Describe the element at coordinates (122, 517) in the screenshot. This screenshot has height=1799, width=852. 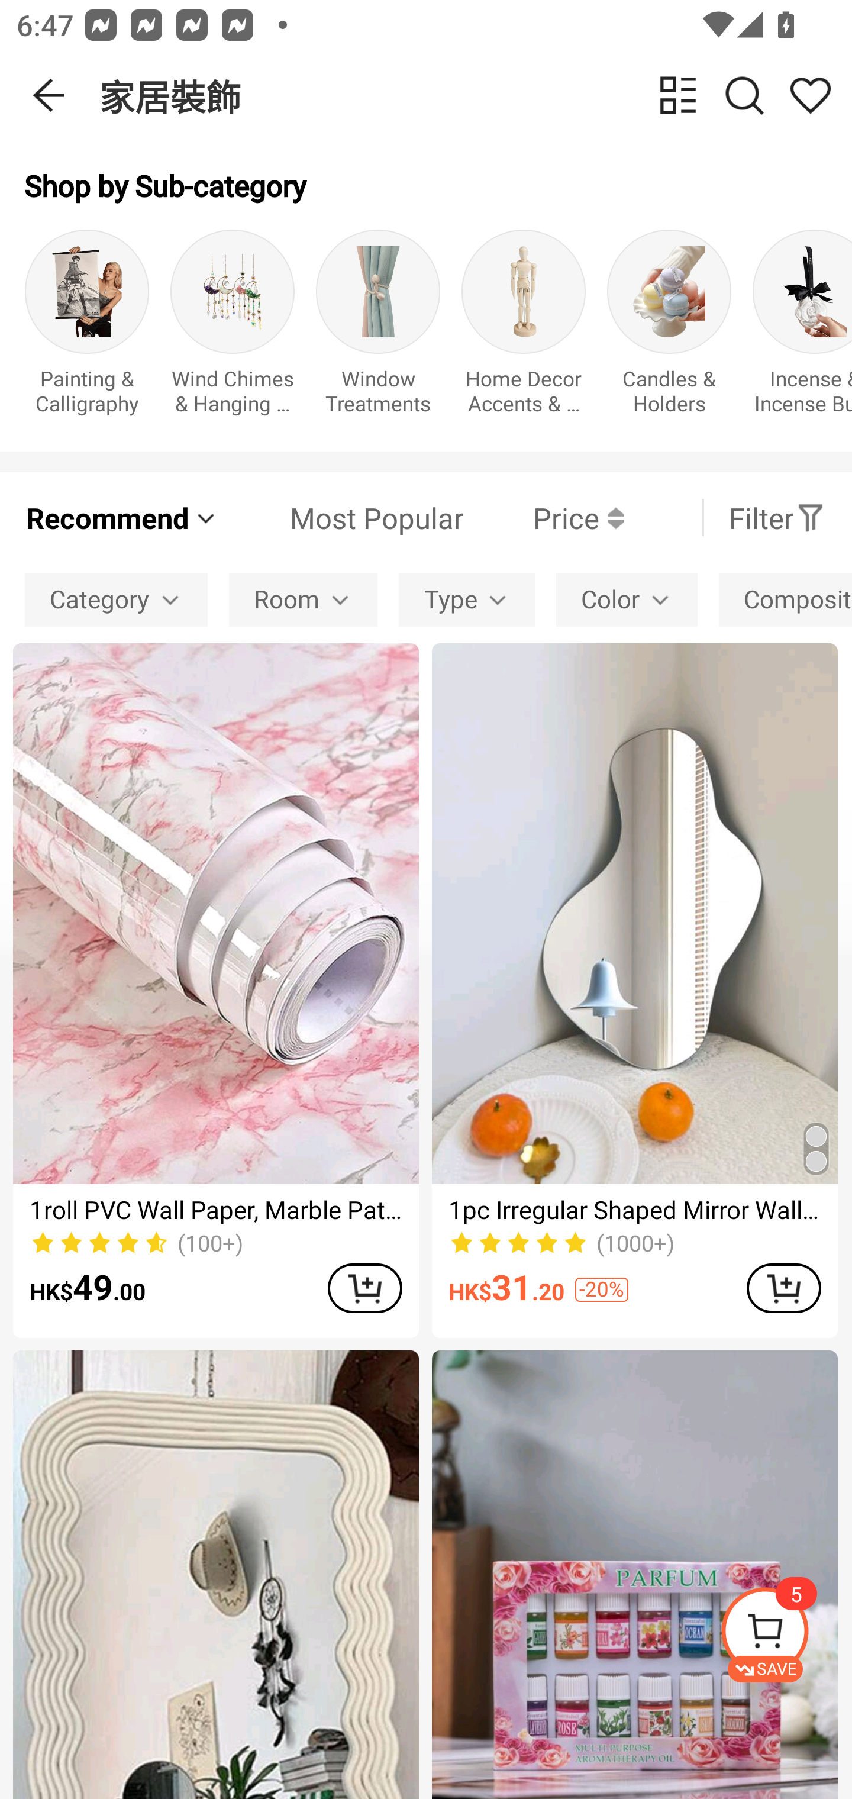
I see `Recommend` at that location.